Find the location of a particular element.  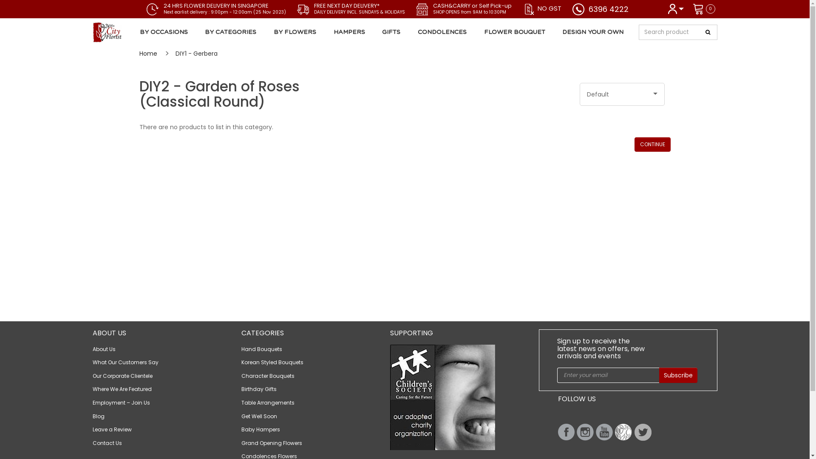

6396 4222 is located at coordinates (608, 9).